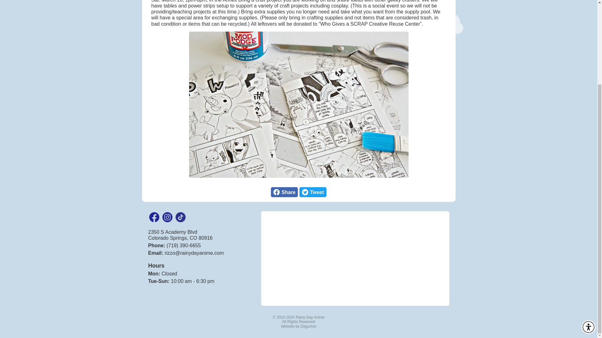 Image resolution: width=602 pixels, height=338 pixels. I want to click on Accessibility Menu, so click(284, 192).